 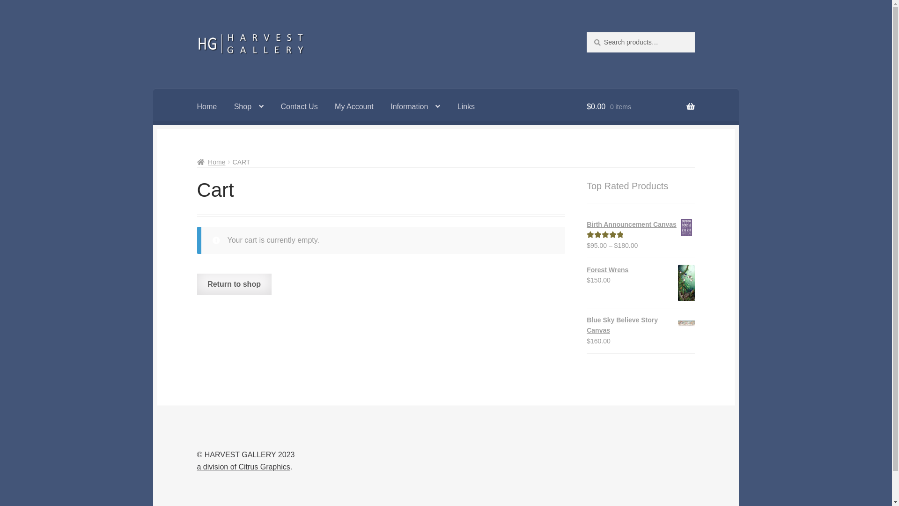 I want to click on Shop, so click(x=249, y=107).